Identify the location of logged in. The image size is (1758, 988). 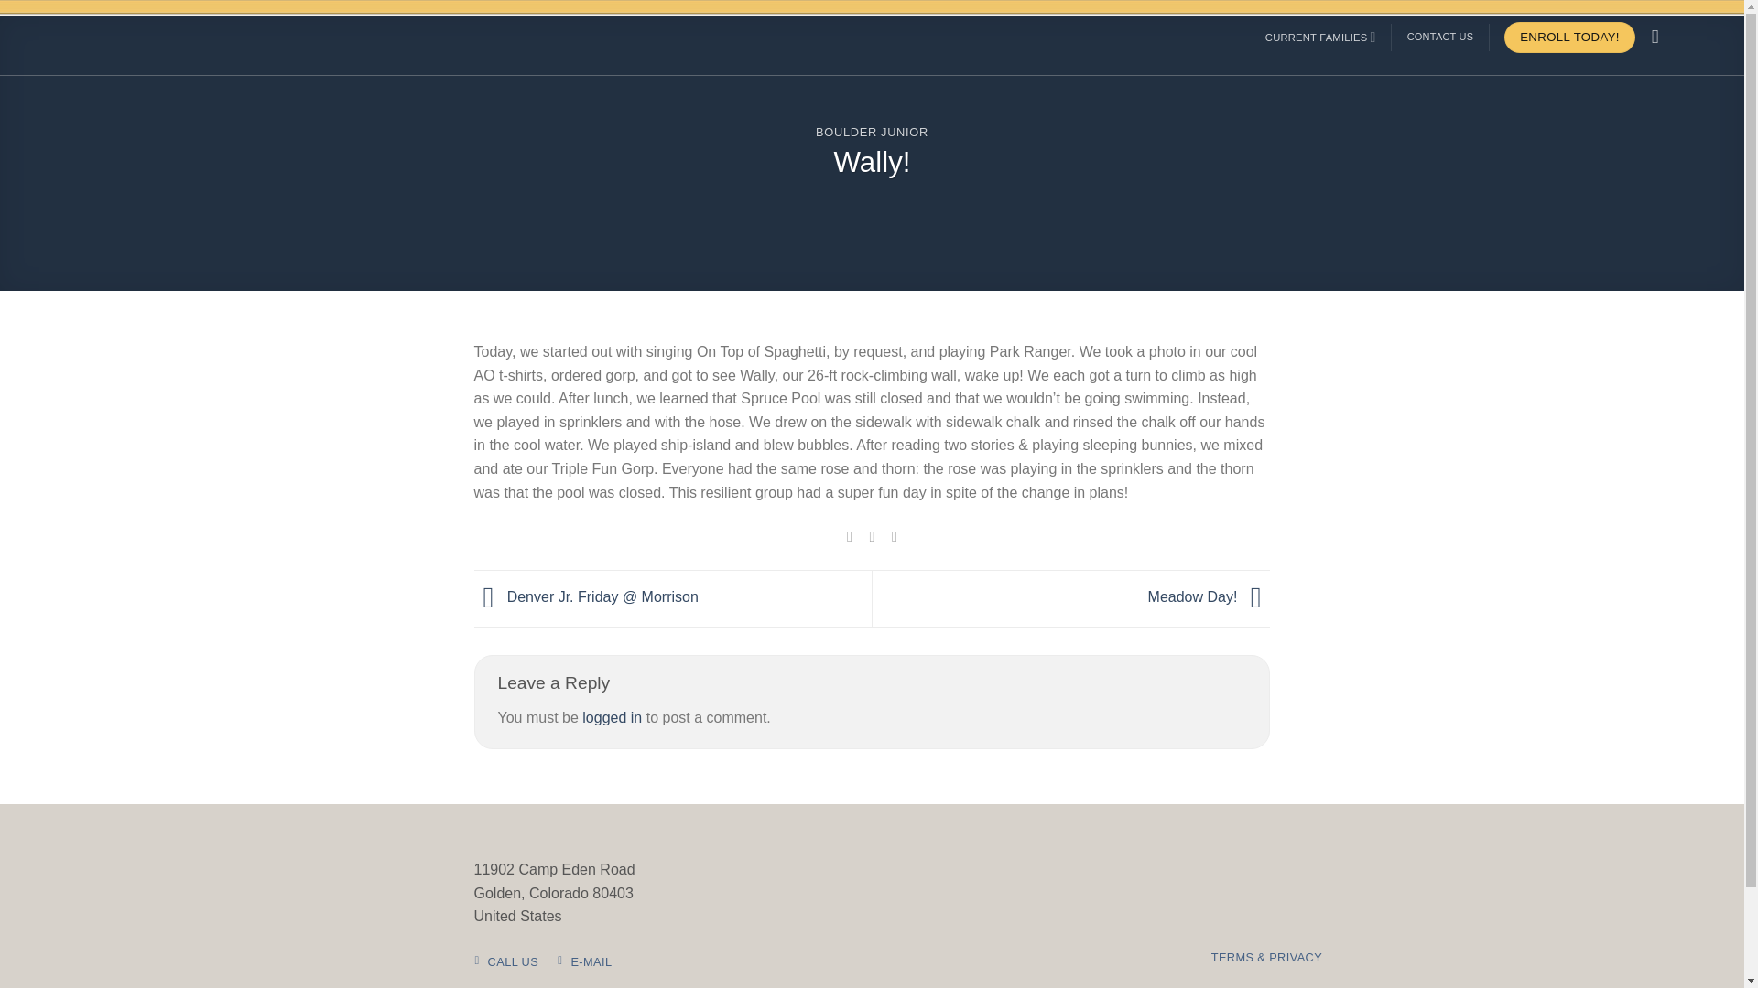
(612, 717).